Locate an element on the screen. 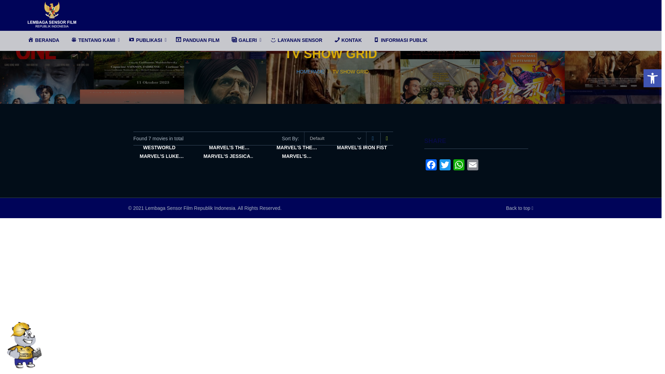 This screenshot has height=374, width=665. Twitter is located at coordinates (445, 166).